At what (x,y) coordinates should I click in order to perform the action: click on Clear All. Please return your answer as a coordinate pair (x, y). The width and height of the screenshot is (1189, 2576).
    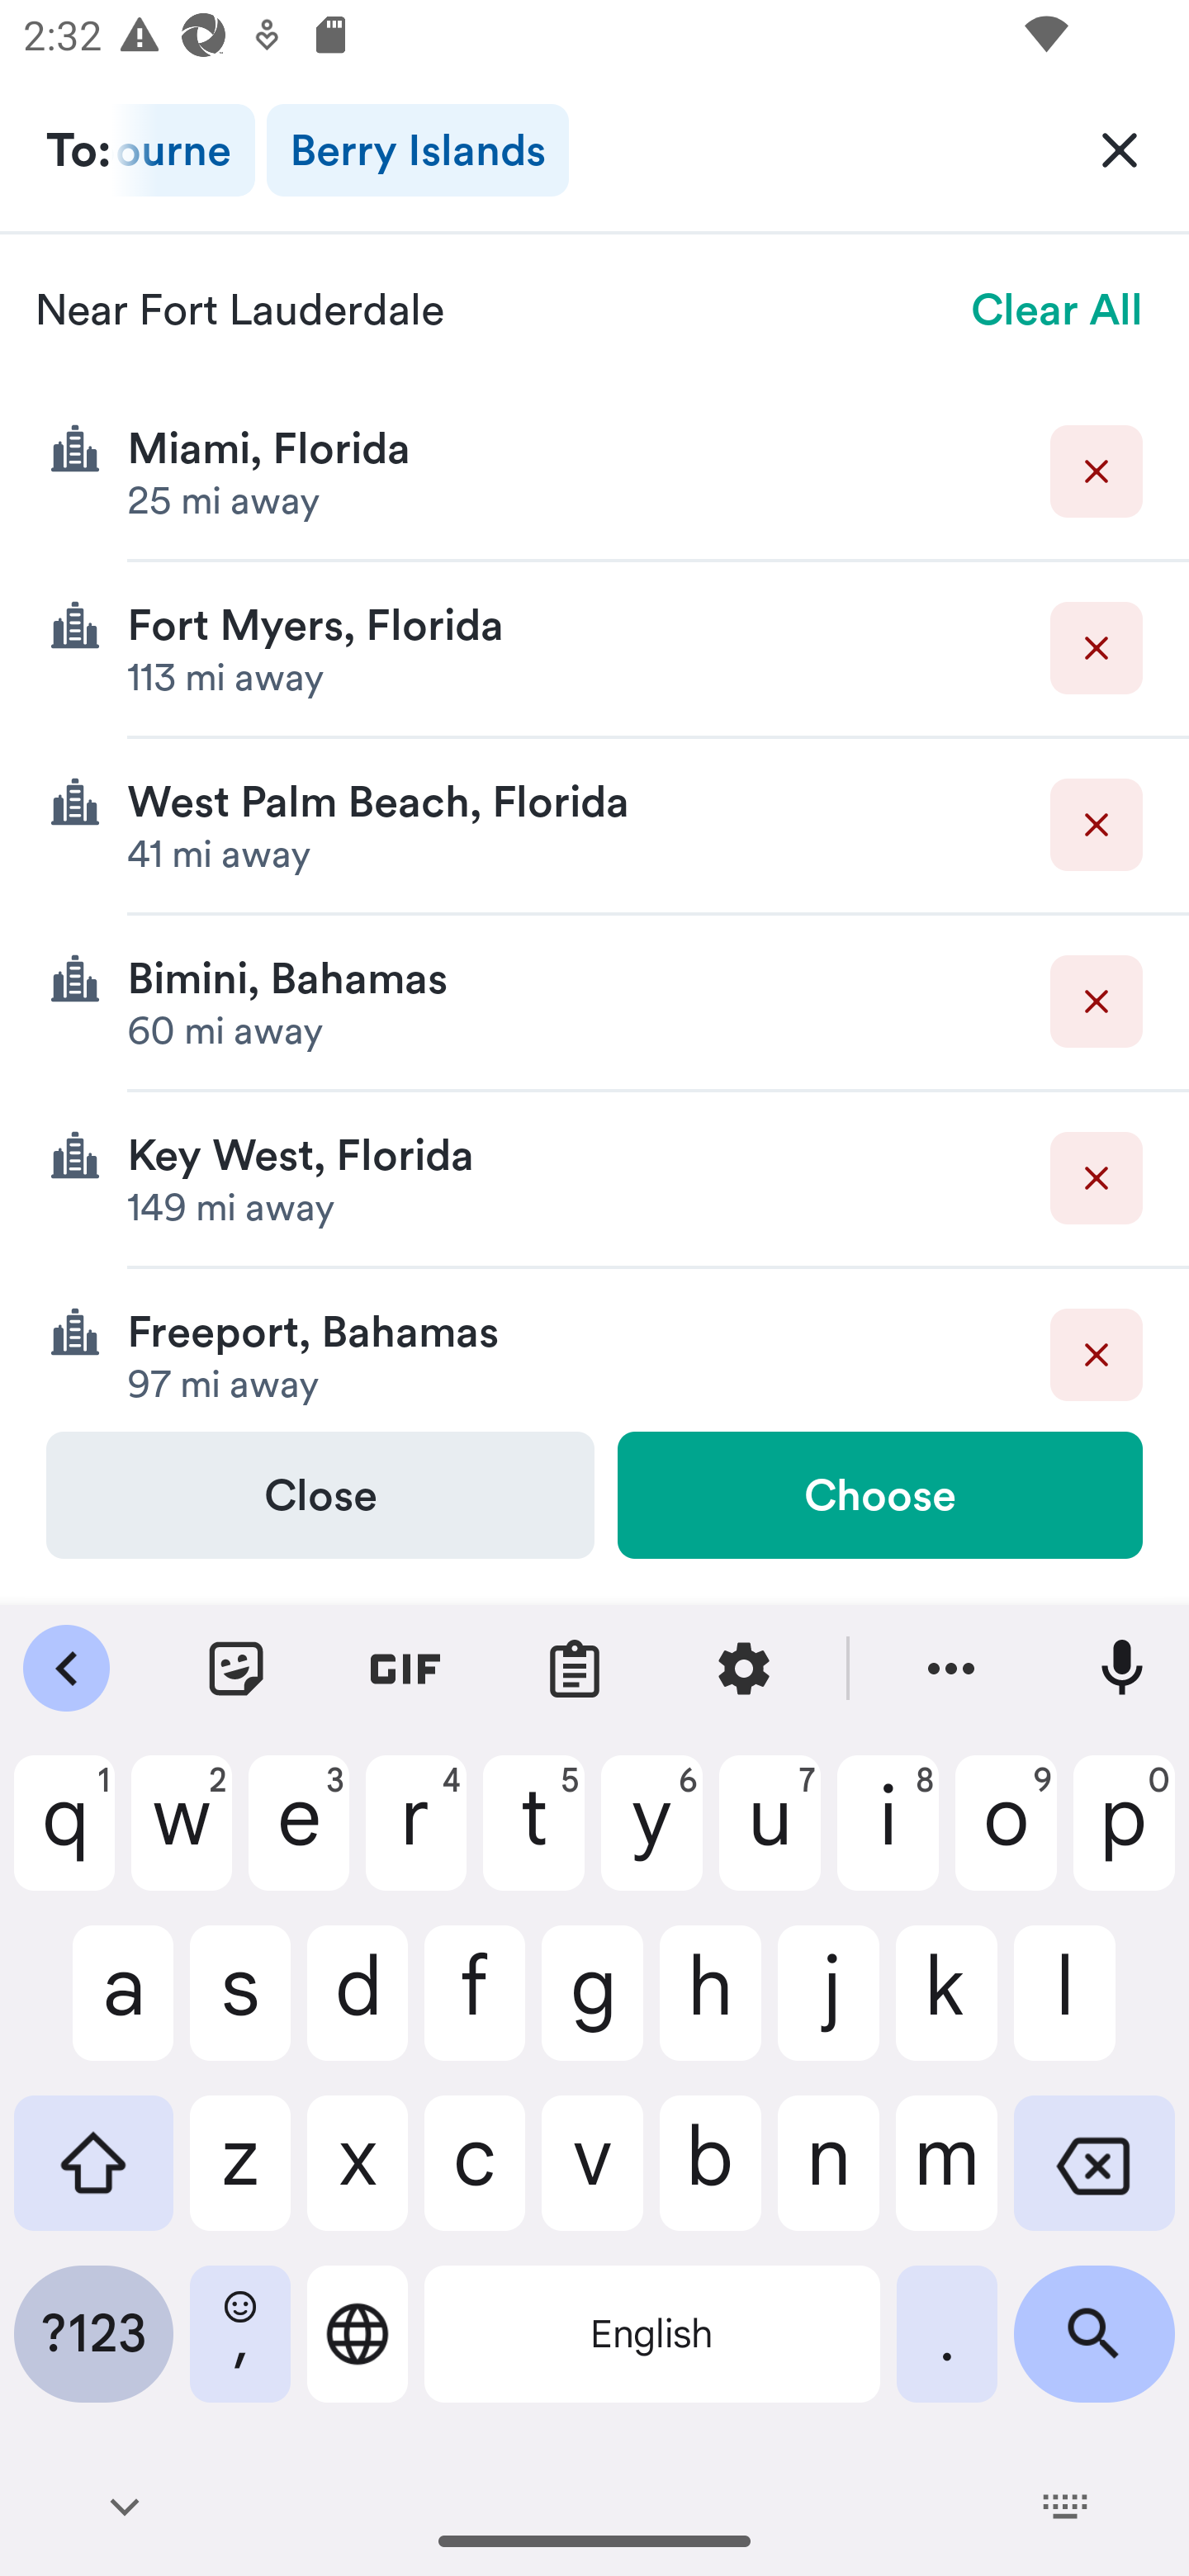
    Looking at the image, I should click on (1057, 309).